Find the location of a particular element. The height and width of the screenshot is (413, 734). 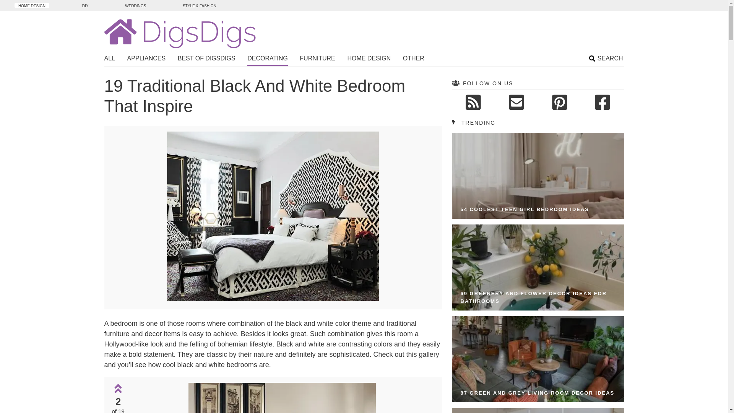

BEST OF DIGSDIGS is located at coordinates (206, 59).